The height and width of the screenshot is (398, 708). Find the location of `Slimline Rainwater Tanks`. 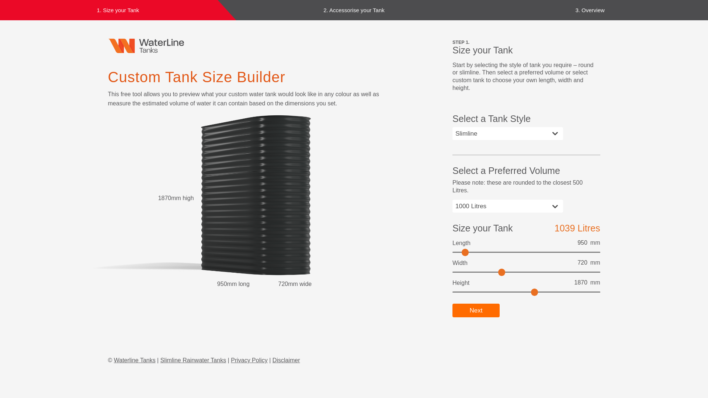

Slimline Rainwater Tanks is located at coordinates (193, 360).